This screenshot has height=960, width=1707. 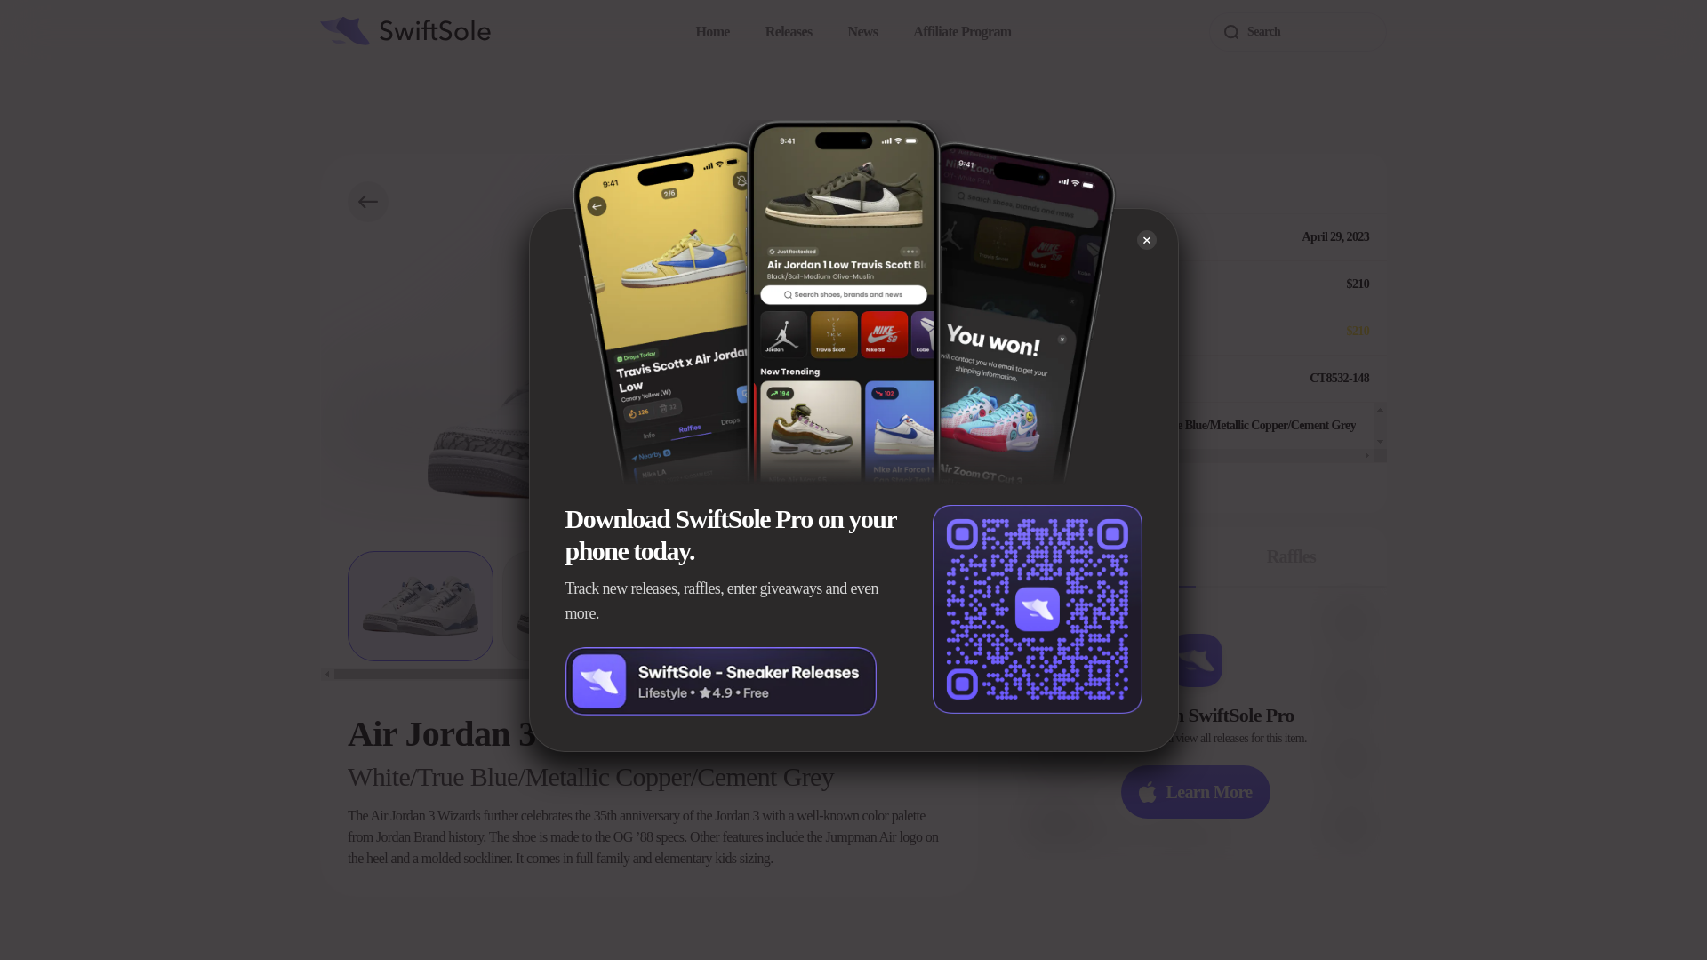 I want to click on News, so click(x=862, y=32).